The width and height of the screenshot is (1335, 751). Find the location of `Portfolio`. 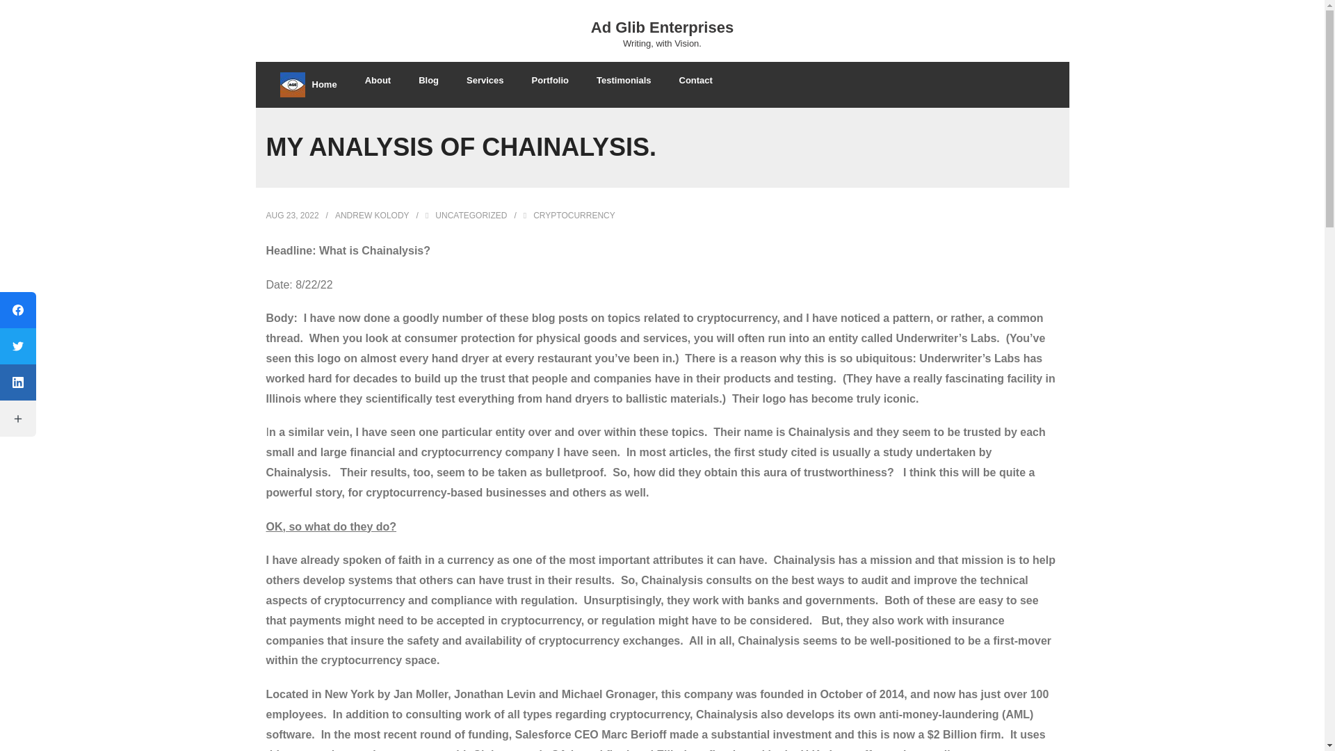

Portfolio is located at coordinates (549, 79).